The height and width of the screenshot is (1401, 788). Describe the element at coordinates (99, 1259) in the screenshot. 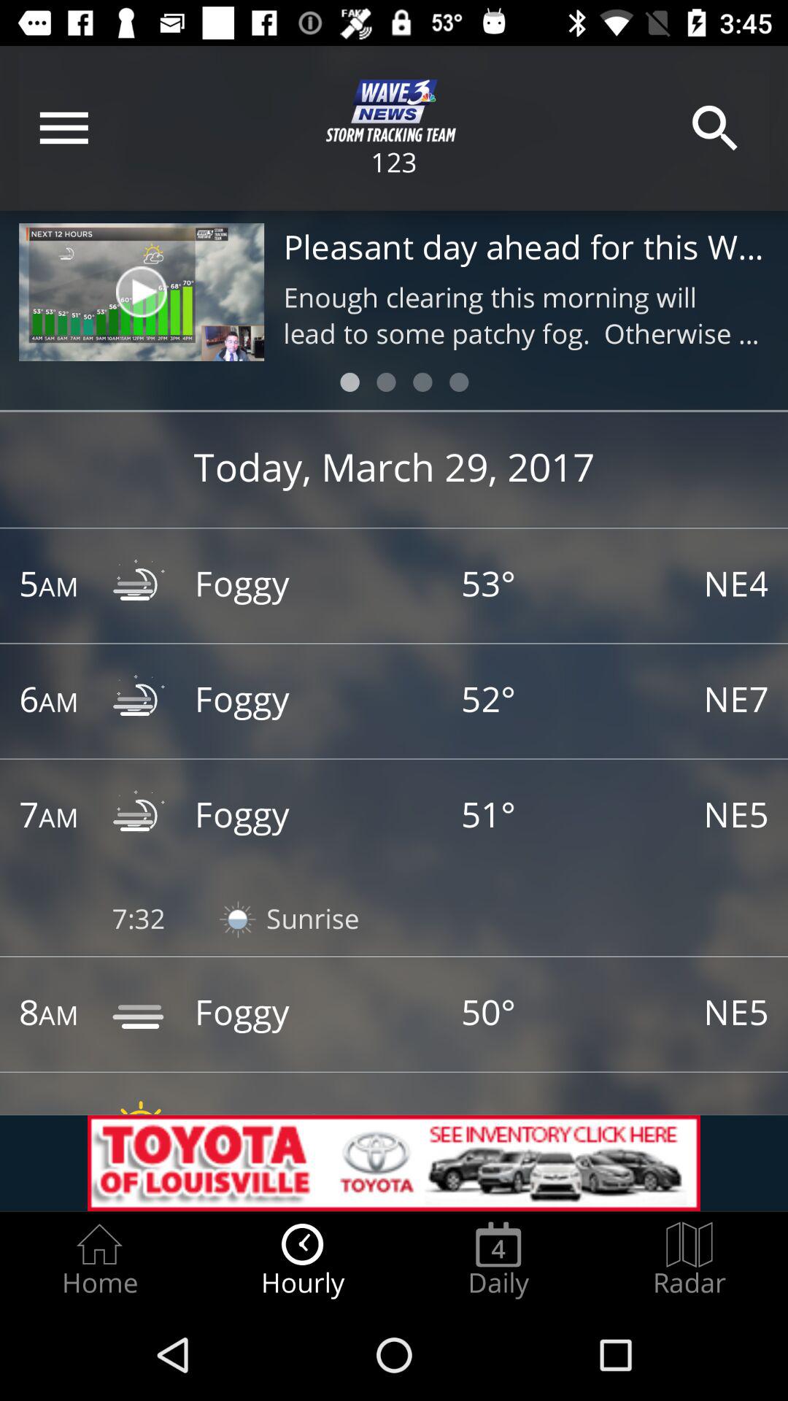

I see `launch the item next to the hourly` at that location.